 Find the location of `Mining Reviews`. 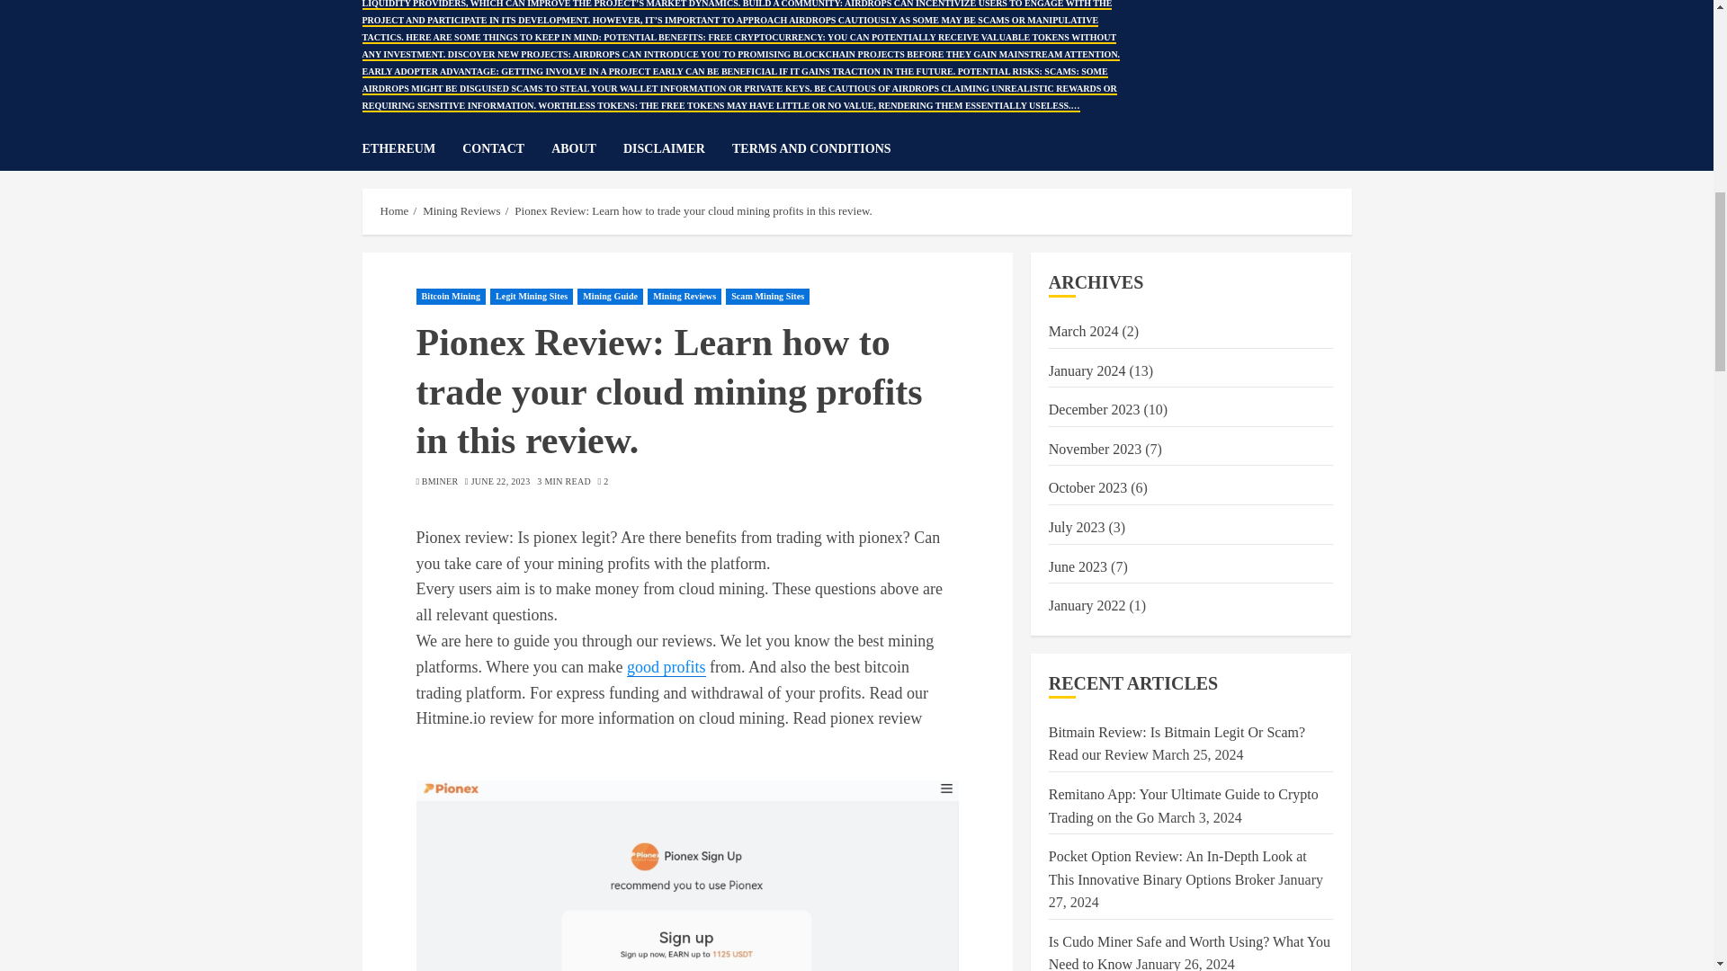

Mining Reviews is located at coordinates (461, 210).